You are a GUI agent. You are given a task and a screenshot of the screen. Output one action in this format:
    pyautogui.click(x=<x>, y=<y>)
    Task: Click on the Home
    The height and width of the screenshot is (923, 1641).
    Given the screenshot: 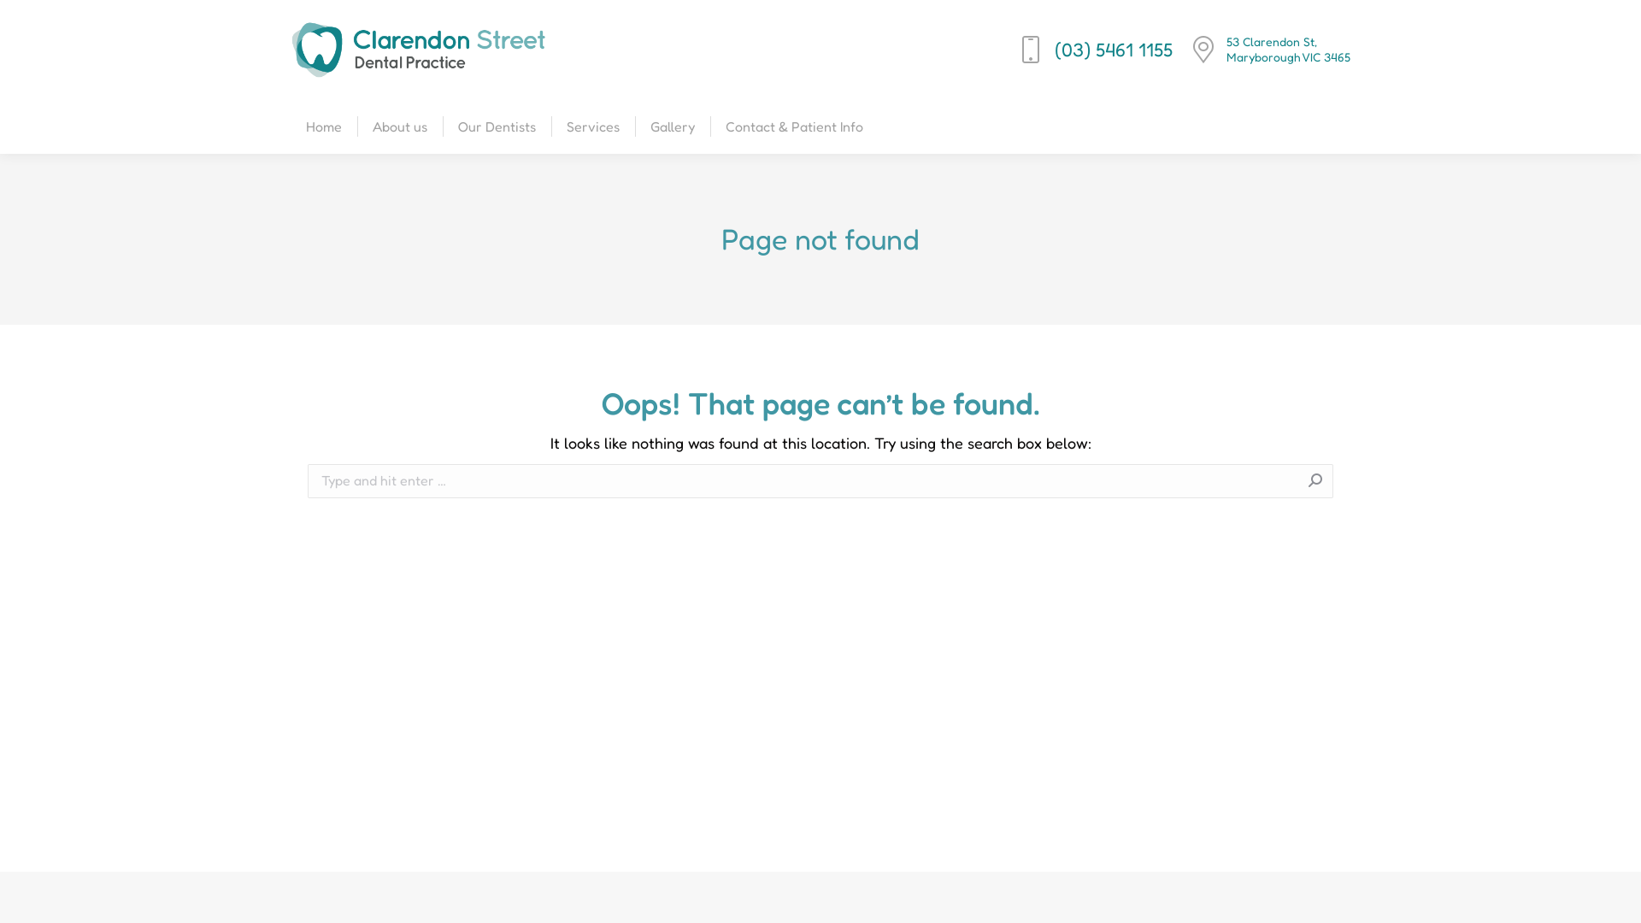 What is the action you would take?
    pyautogui.click(x=324, y=126)
    